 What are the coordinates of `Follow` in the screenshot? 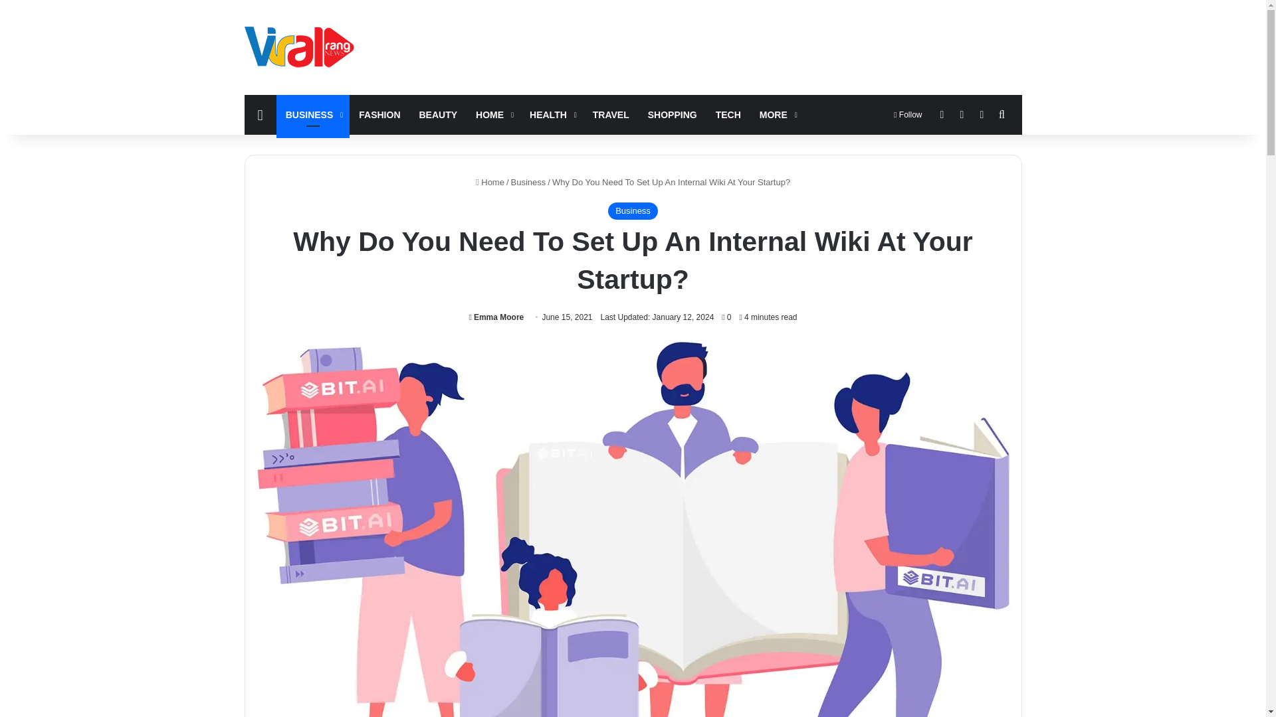 It's located at (908, 114).